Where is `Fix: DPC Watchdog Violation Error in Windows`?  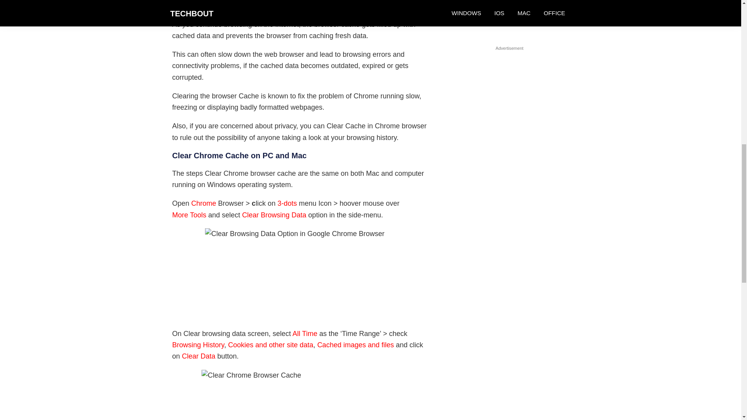 Fix: DPC Watchdog Violation Error in Windows is located at coordinates (500, 6).